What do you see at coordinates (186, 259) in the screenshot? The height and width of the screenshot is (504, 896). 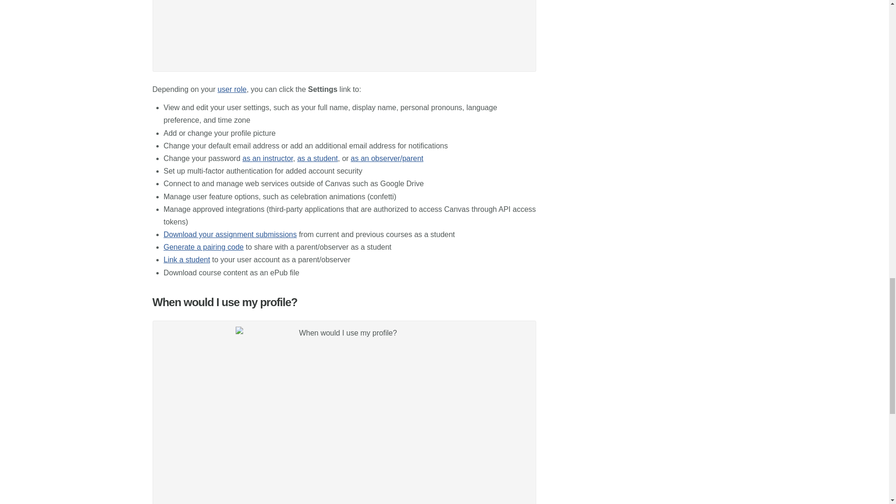 I see `Link a student` at bounding box center [186, 259].